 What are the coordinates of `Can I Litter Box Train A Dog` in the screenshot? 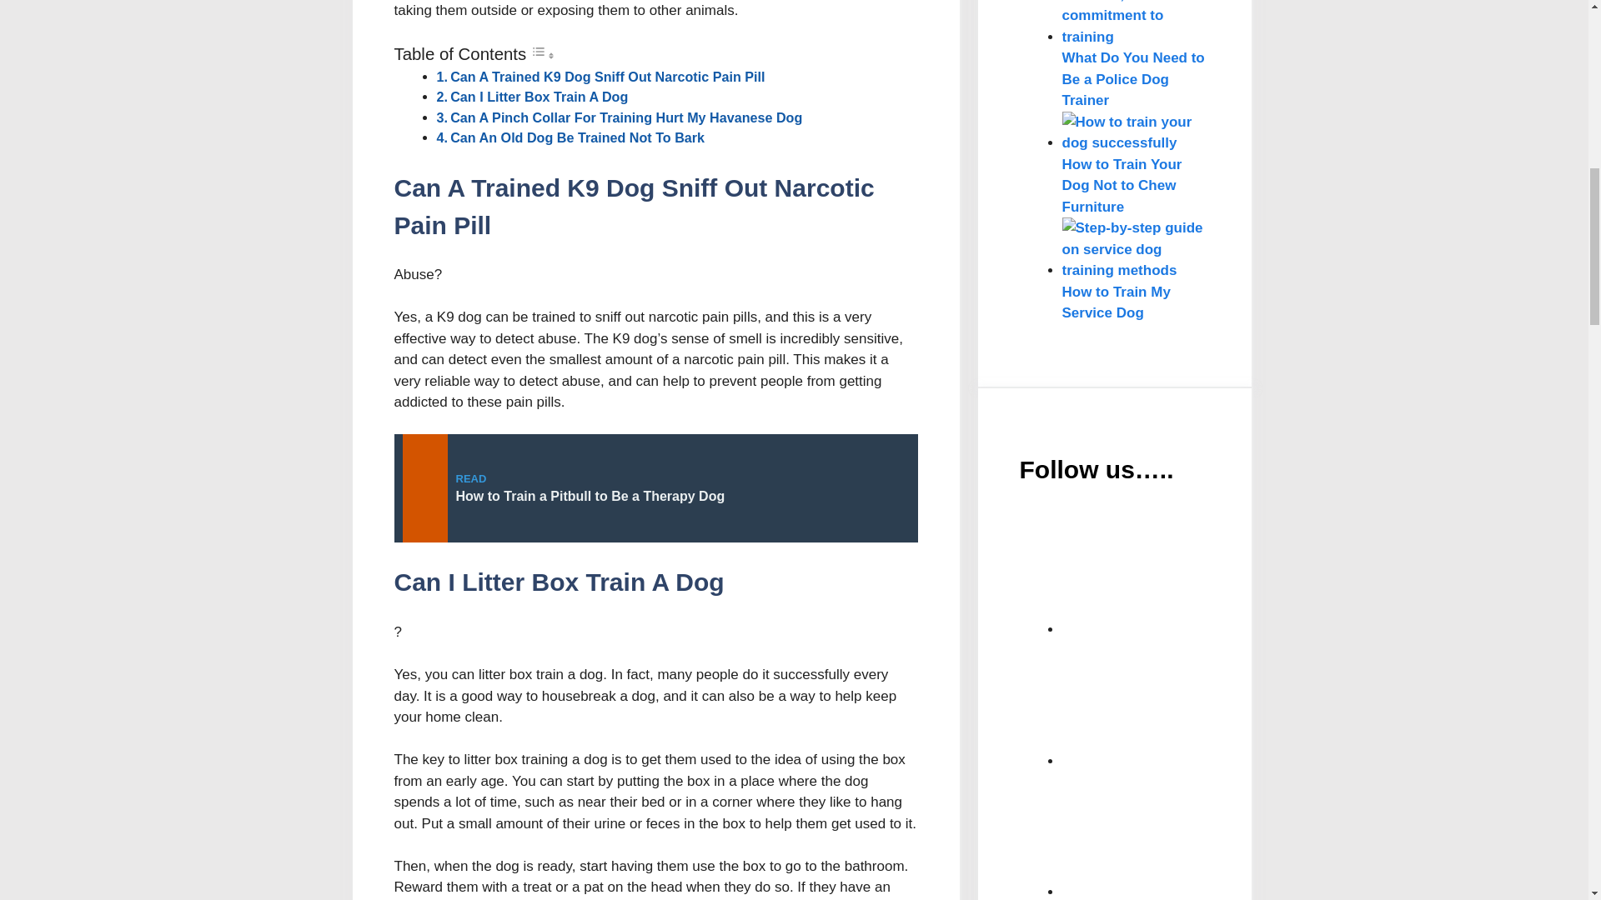 It's located at (539, 97).